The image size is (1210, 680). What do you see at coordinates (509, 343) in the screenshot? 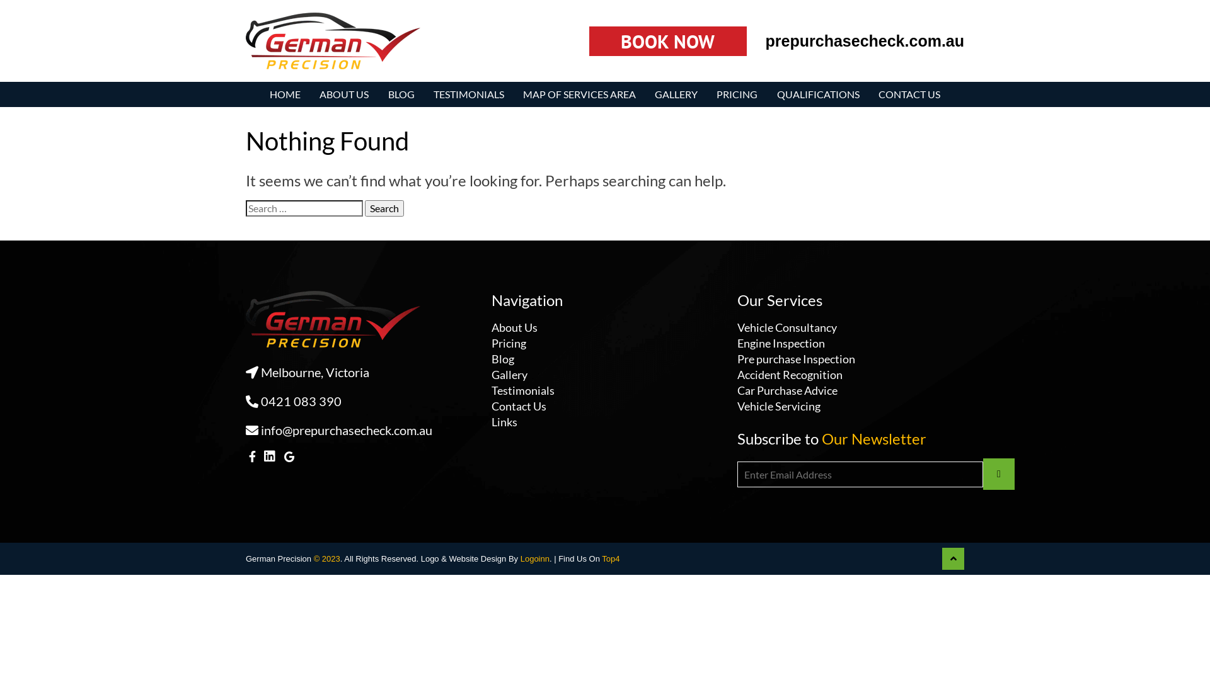
I see `Pricing` at bounding box center [509, 343].